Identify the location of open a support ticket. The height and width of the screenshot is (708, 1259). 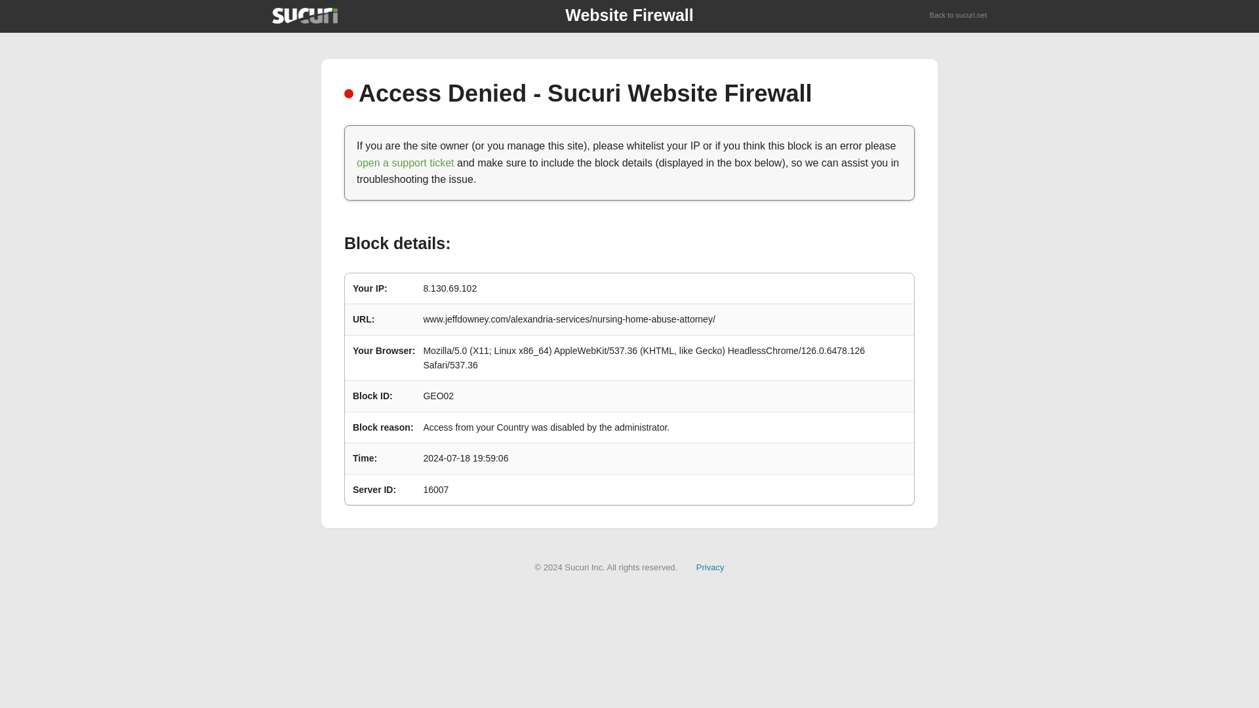
(405, 163).